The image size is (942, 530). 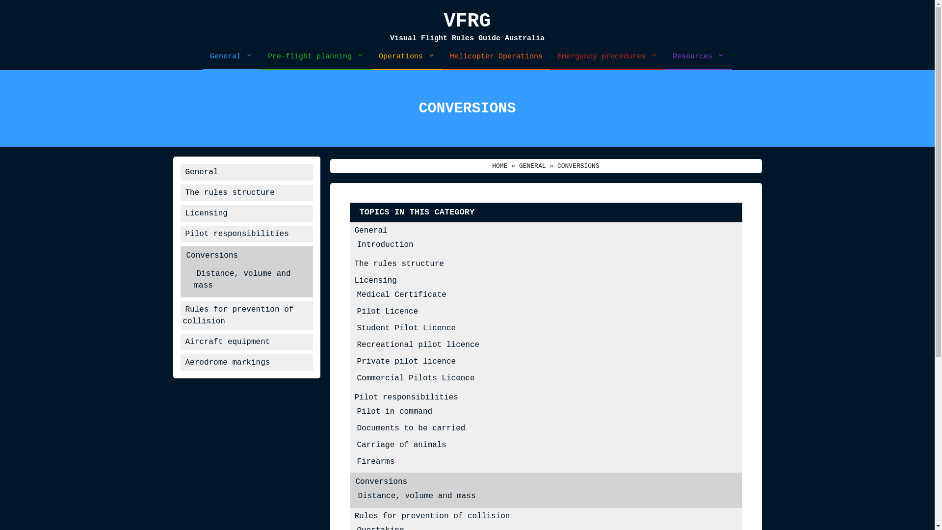 What do you see at coordinates (467, 22) in the screenshot?
I see `VFRG` at bounding box center [467, 22].